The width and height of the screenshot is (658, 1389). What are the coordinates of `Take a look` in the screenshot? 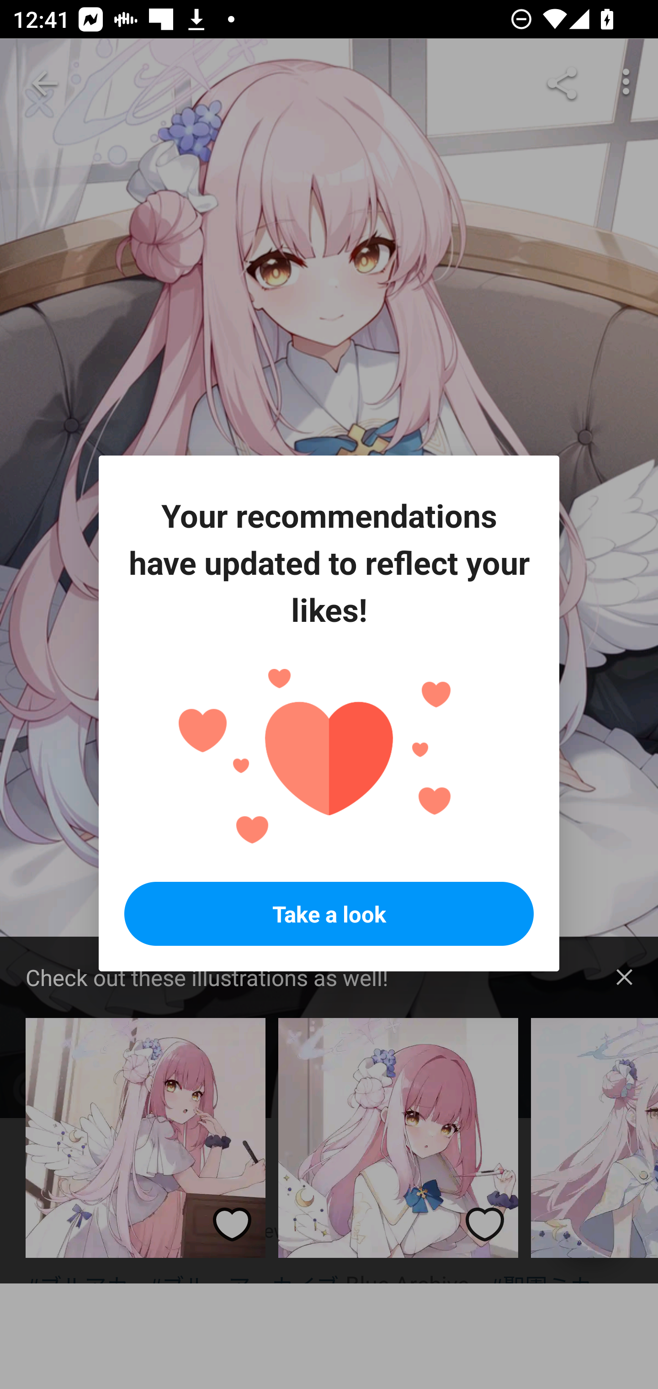 It's located at (329, 914).